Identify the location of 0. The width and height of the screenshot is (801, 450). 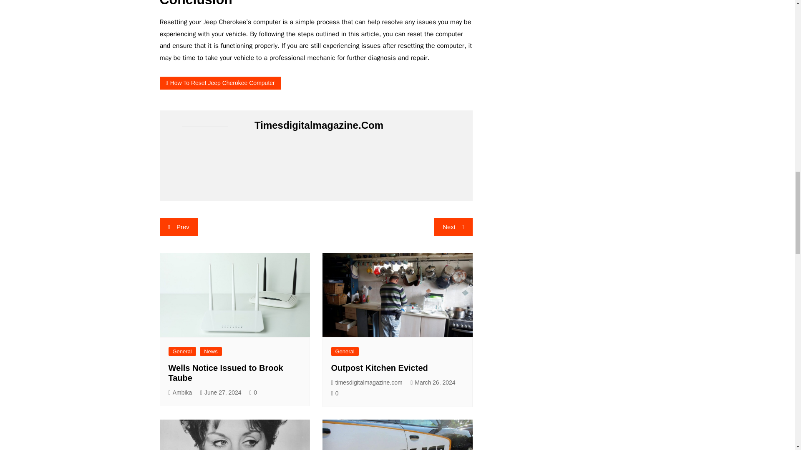
(253, 392).